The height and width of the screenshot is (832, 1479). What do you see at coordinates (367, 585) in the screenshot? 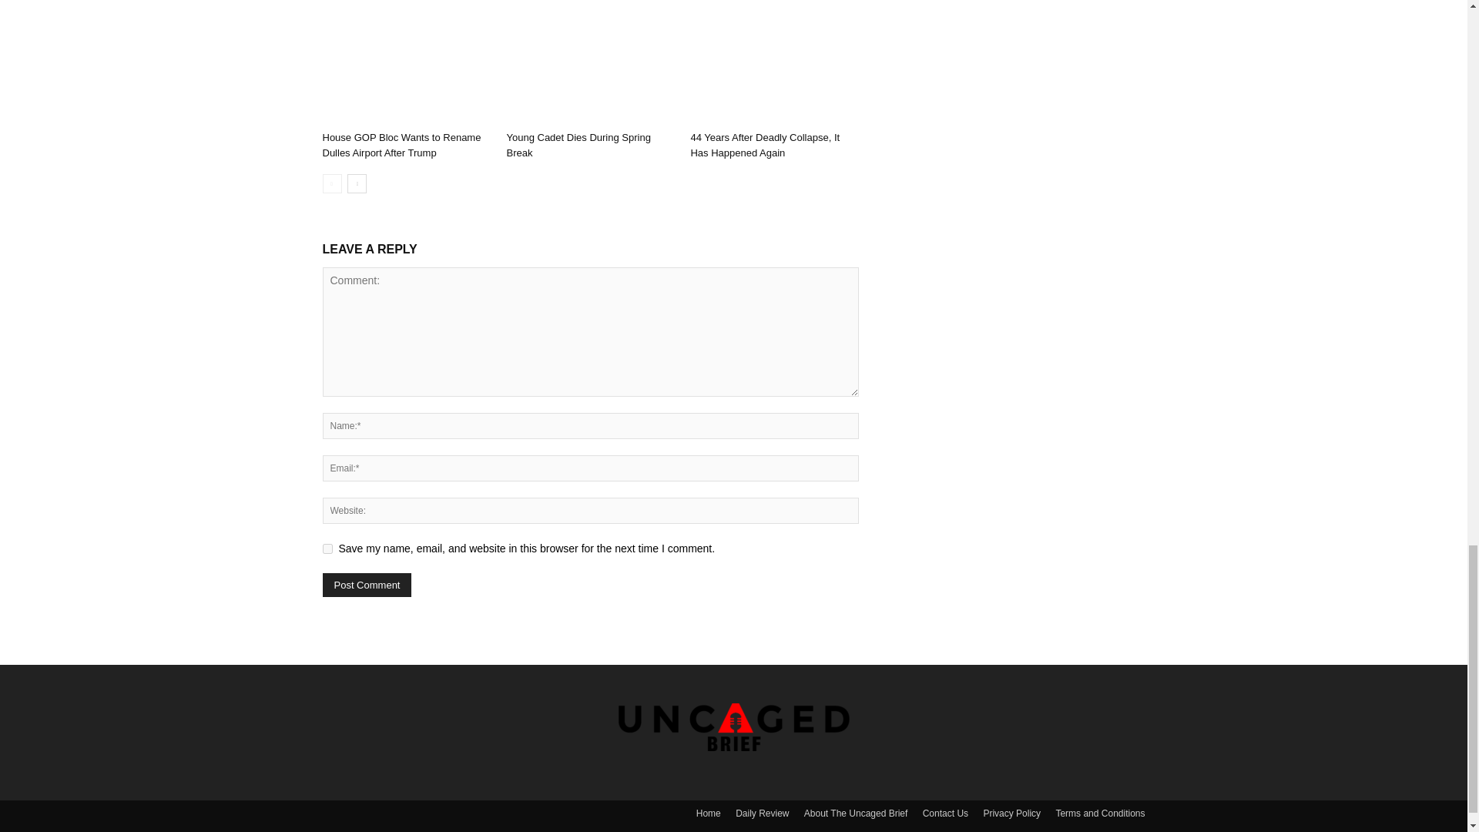
I see `Post Comment` at bounding box center [367, 585].